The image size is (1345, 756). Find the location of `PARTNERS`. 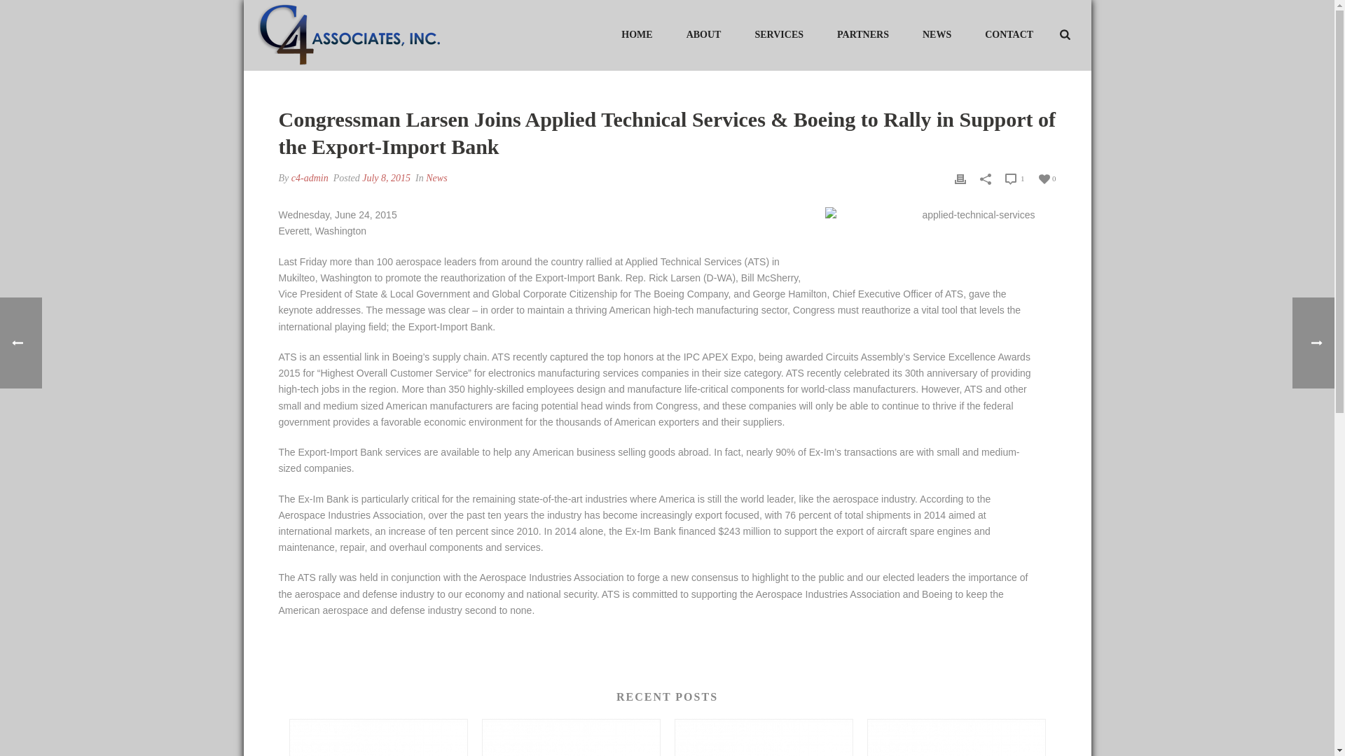

PARTNERS is located at coordinates (863, 34).